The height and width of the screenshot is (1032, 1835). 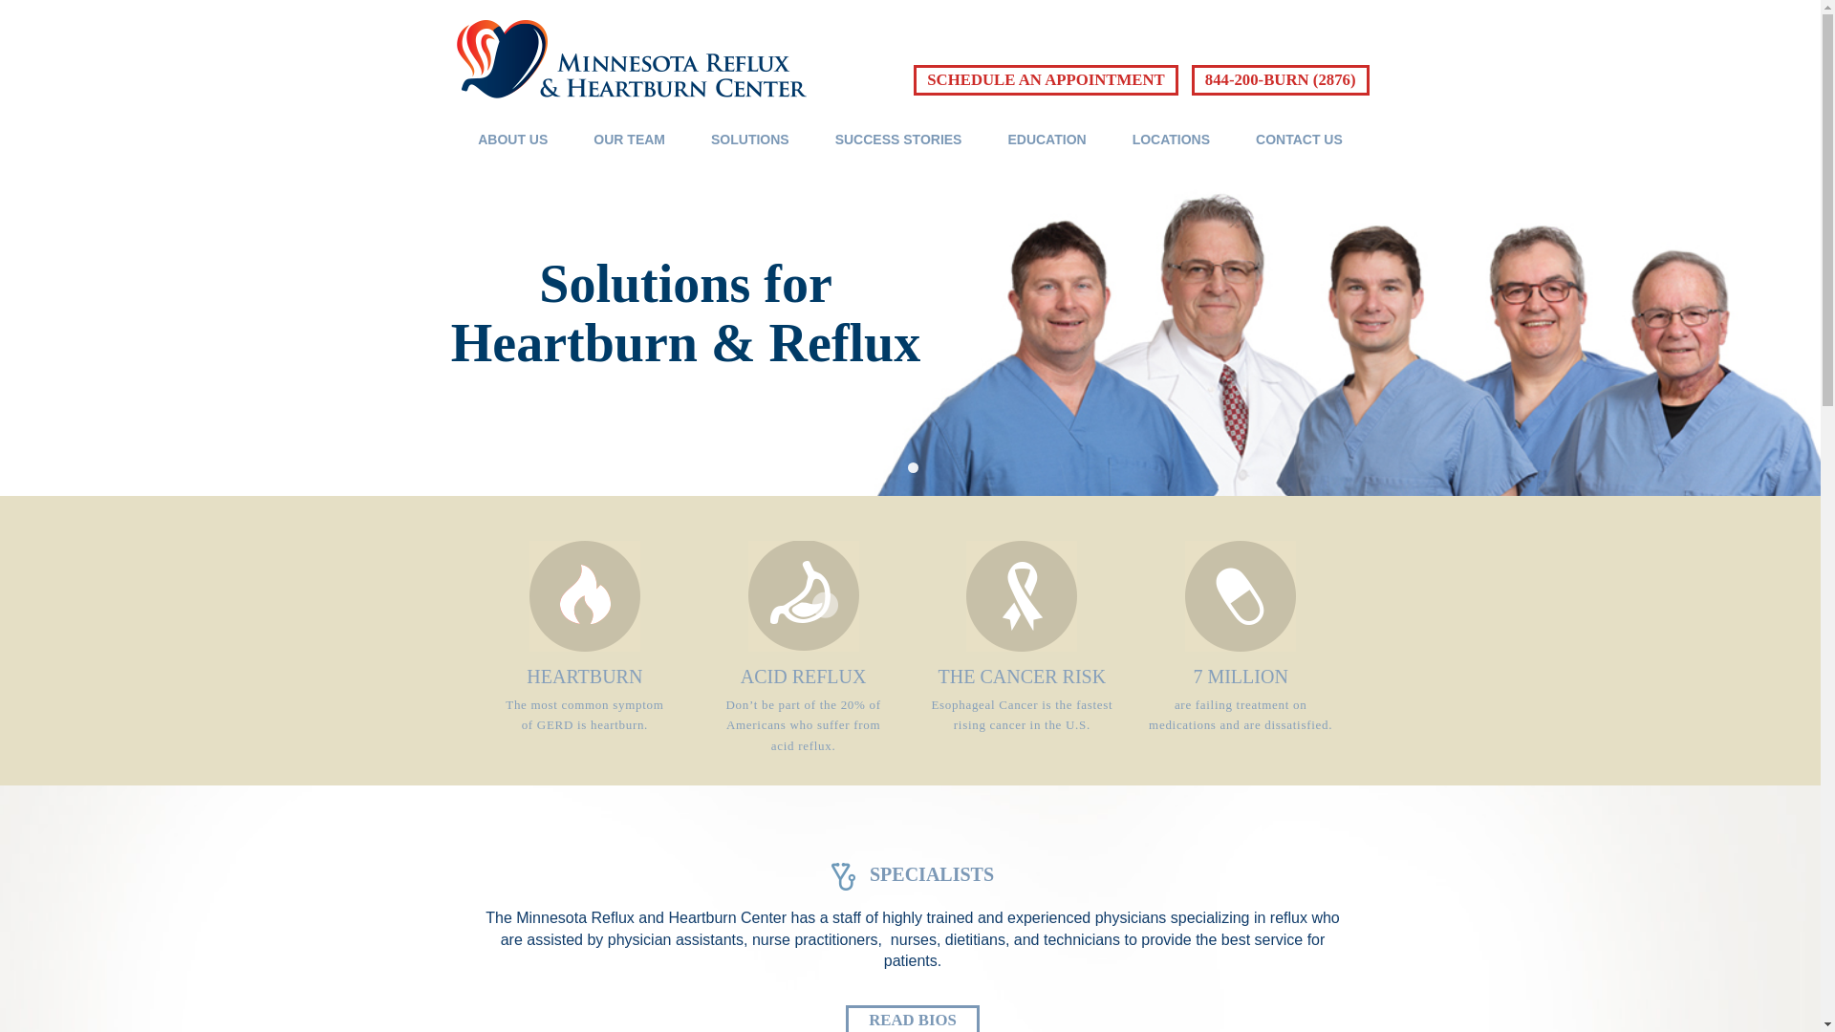 I want to click on ACID REFLUX, so click(x=803, y=677).